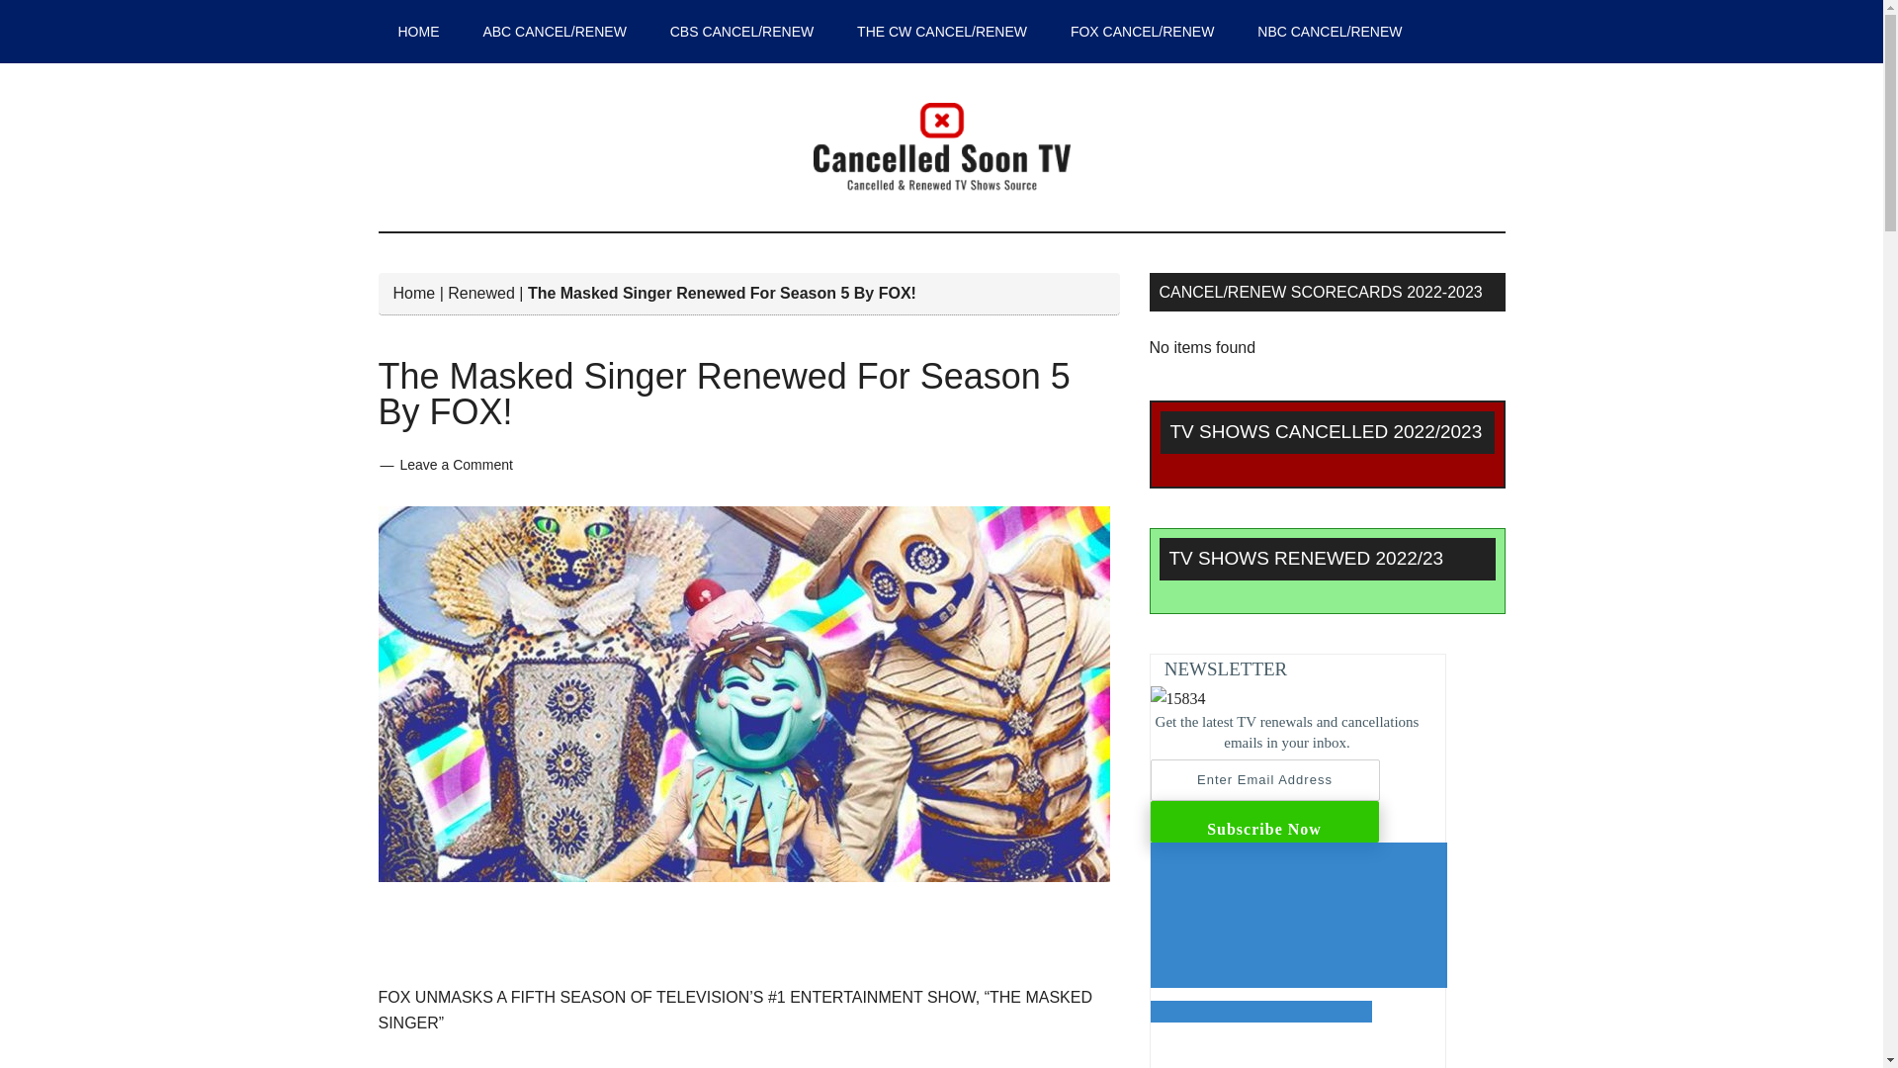 This screenshot has width=1898, height=1068. I want to click on Renewed, so click(480, 293).